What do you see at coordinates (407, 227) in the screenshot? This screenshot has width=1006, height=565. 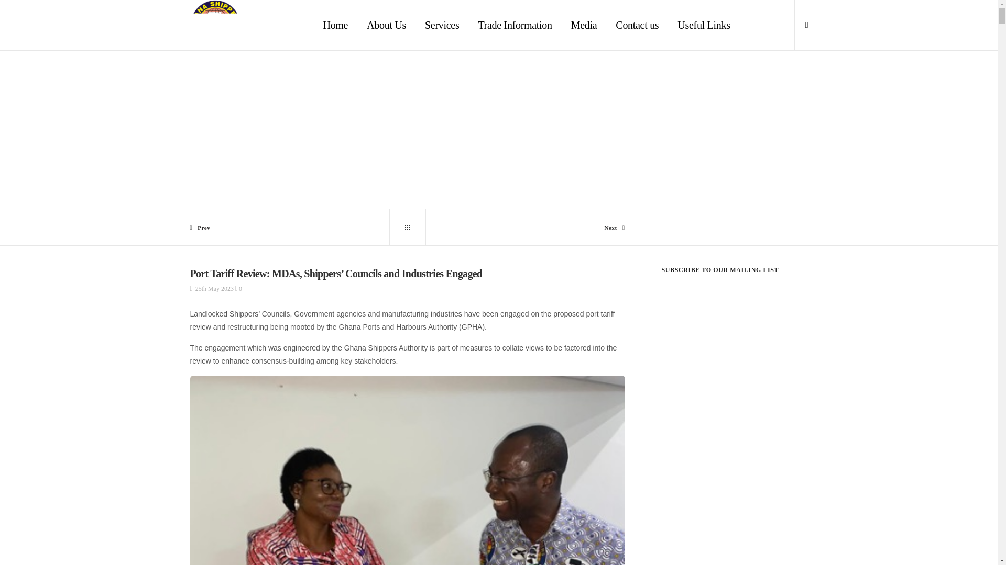 I see `Blog` at bounding box center [407, 227].